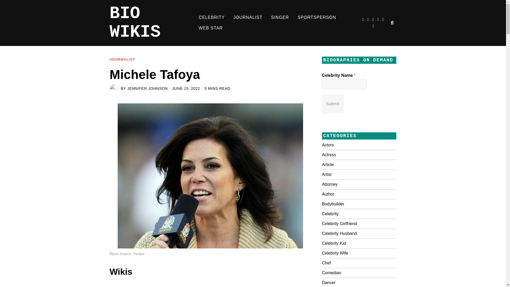 This screenshot has width=510, height=287. Describe the element at coordinates (317, 18) in the screenshot. I see `SPORTSPERSON` at that location.